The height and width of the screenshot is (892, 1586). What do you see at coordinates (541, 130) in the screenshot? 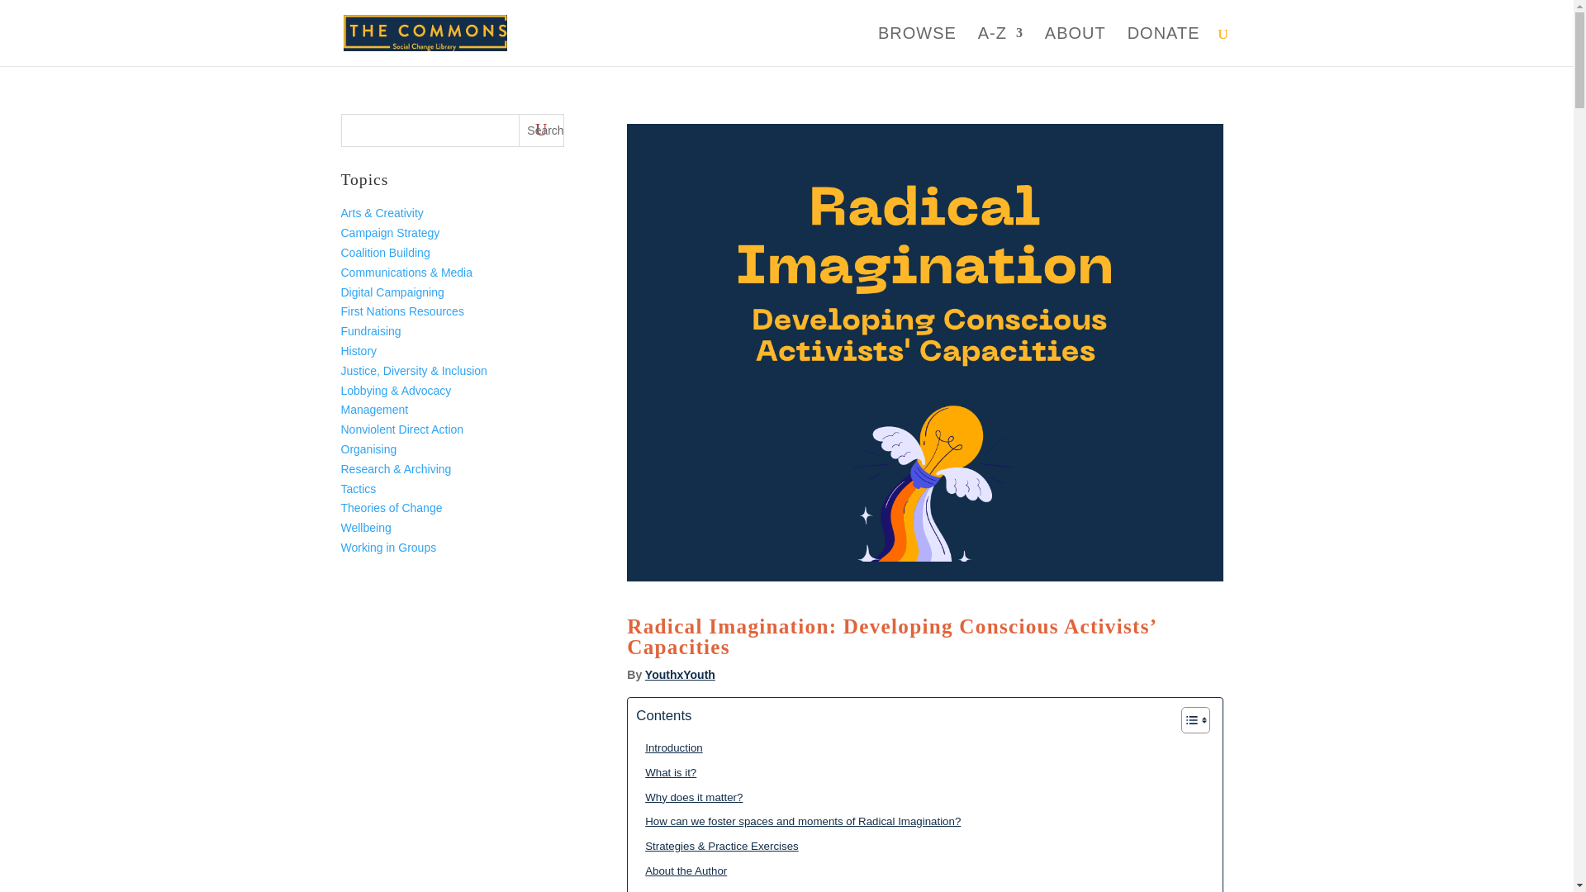
I see `Search` at bounding box center [541, 130].